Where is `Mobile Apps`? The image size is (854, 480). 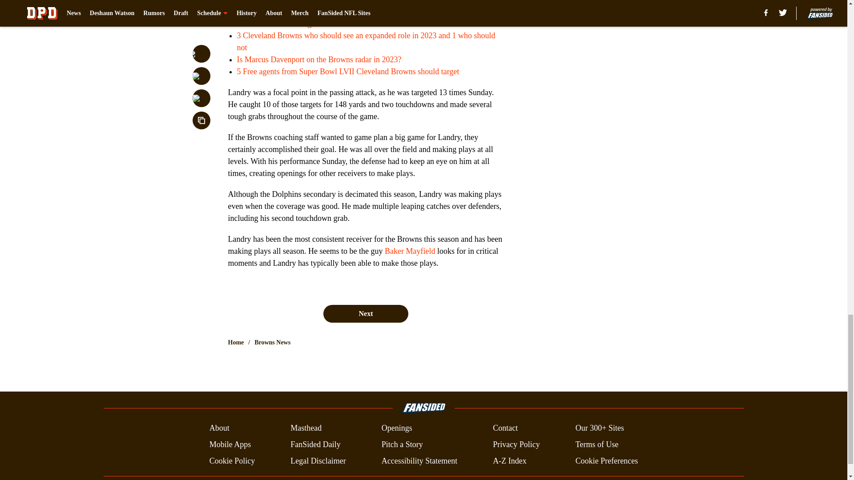
Mobile Apps is located at coordinates (230, 444).